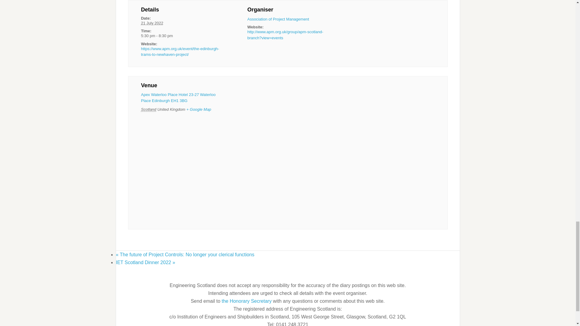  I want to click on Scotland, so click(149, 109).